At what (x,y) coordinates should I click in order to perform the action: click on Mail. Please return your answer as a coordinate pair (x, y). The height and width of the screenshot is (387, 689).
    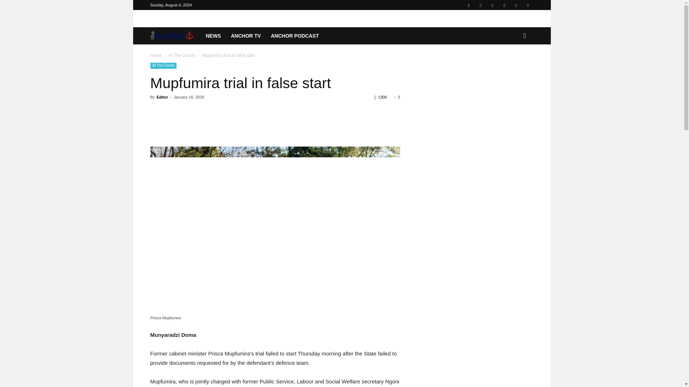
    Looking at the image, I should click on (492, 5).